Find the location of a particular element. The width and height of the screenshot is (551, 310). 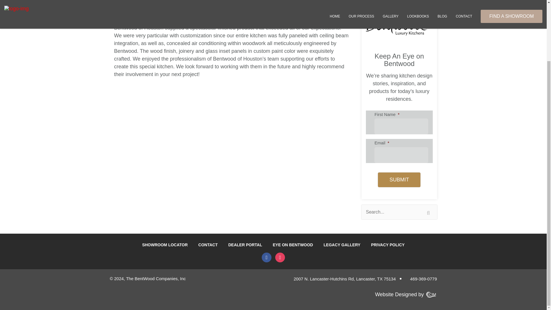

469-369-0779 is located at coordinates (421, 279).